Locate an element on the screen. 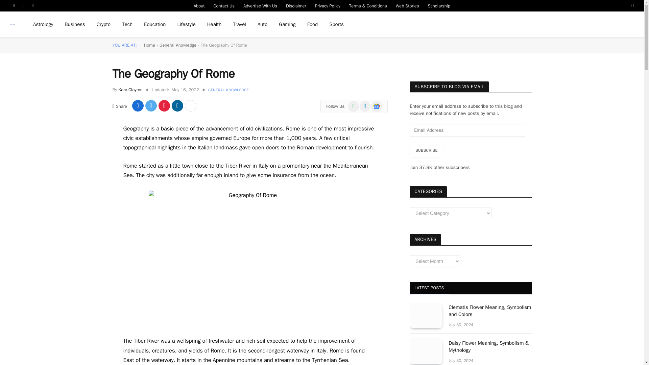 This screenshot has height=365, width=649. Instagram is located at coordinates (33, 5).